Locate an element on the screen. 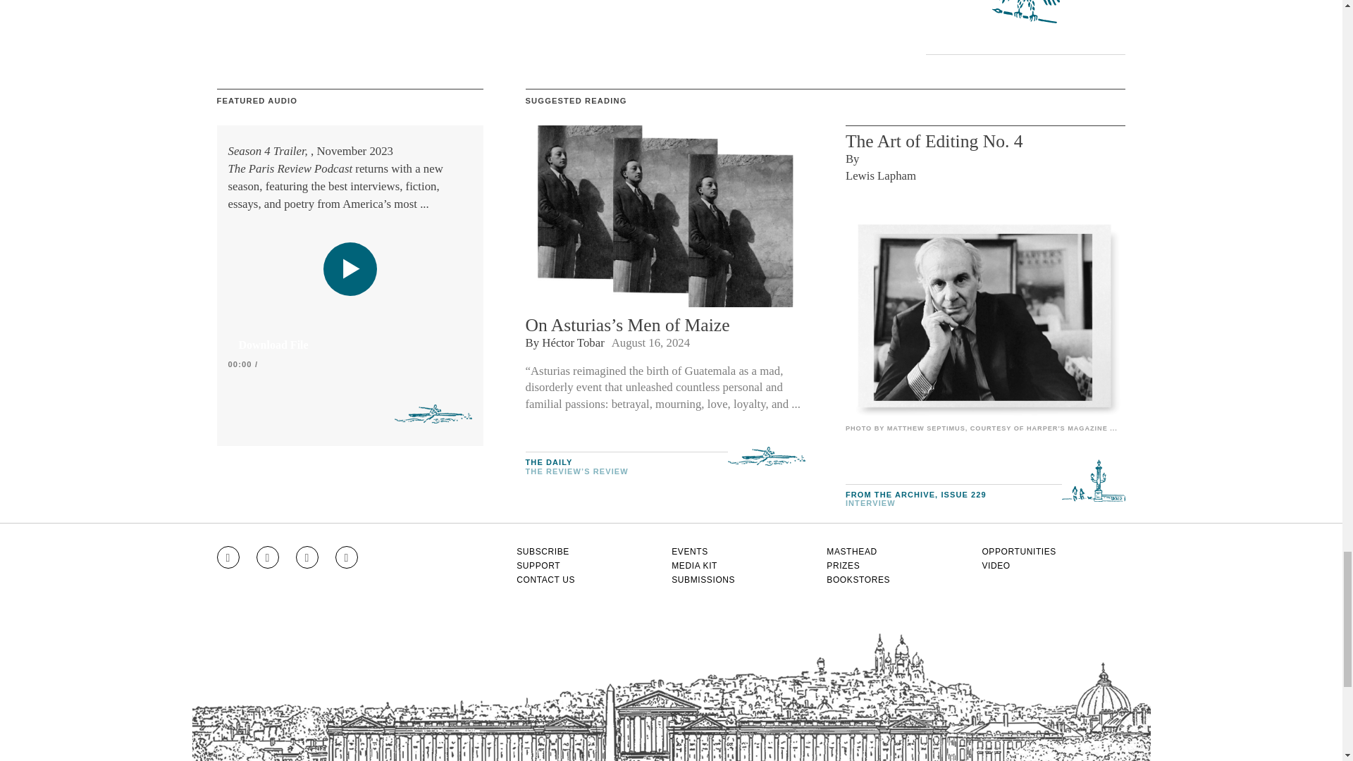 This screenshot has width=1353, height=761. Go to Instagram feed is located at coordinates (228, 557).